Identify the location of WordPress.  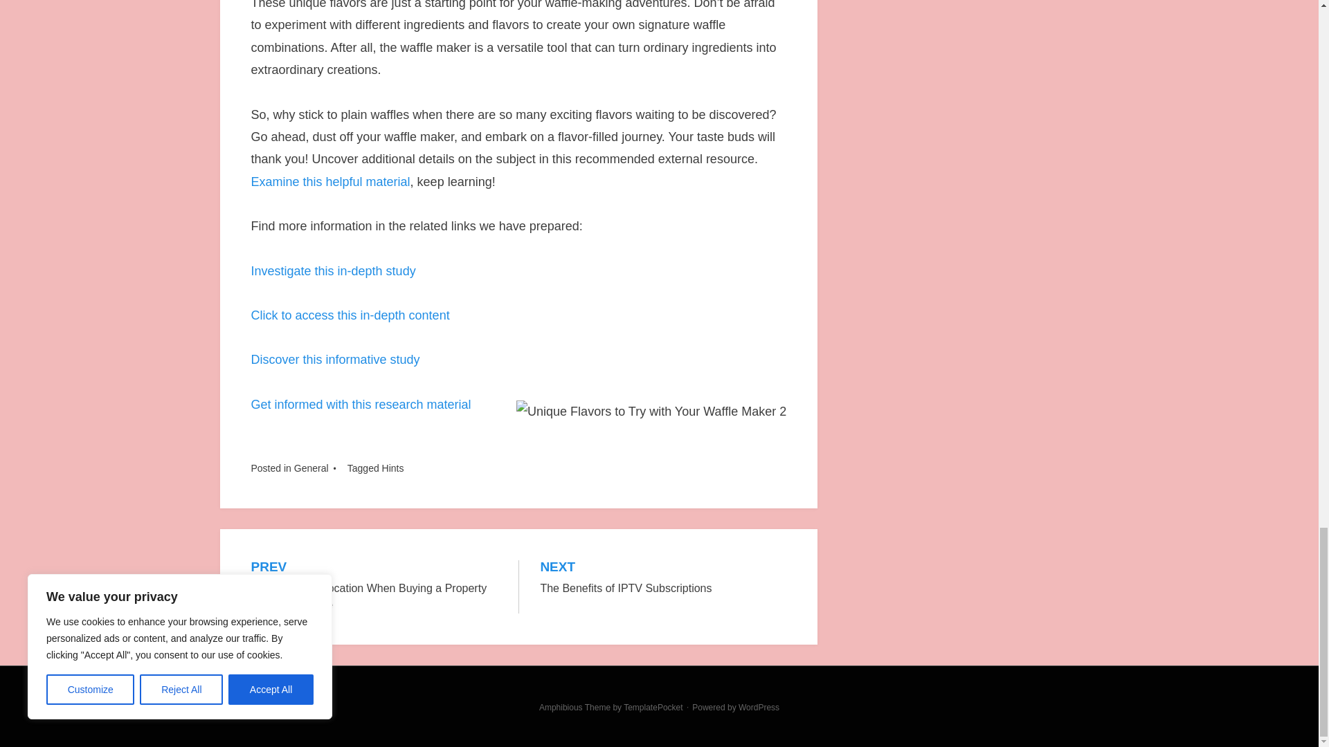
(653, 708).